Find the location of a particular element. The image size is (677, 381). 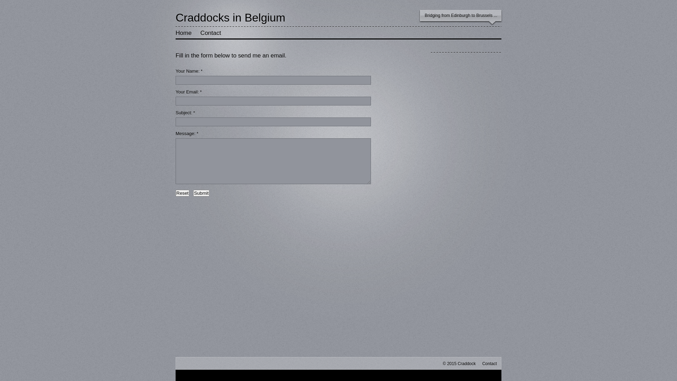

Home is located at coordinates (183, 33).